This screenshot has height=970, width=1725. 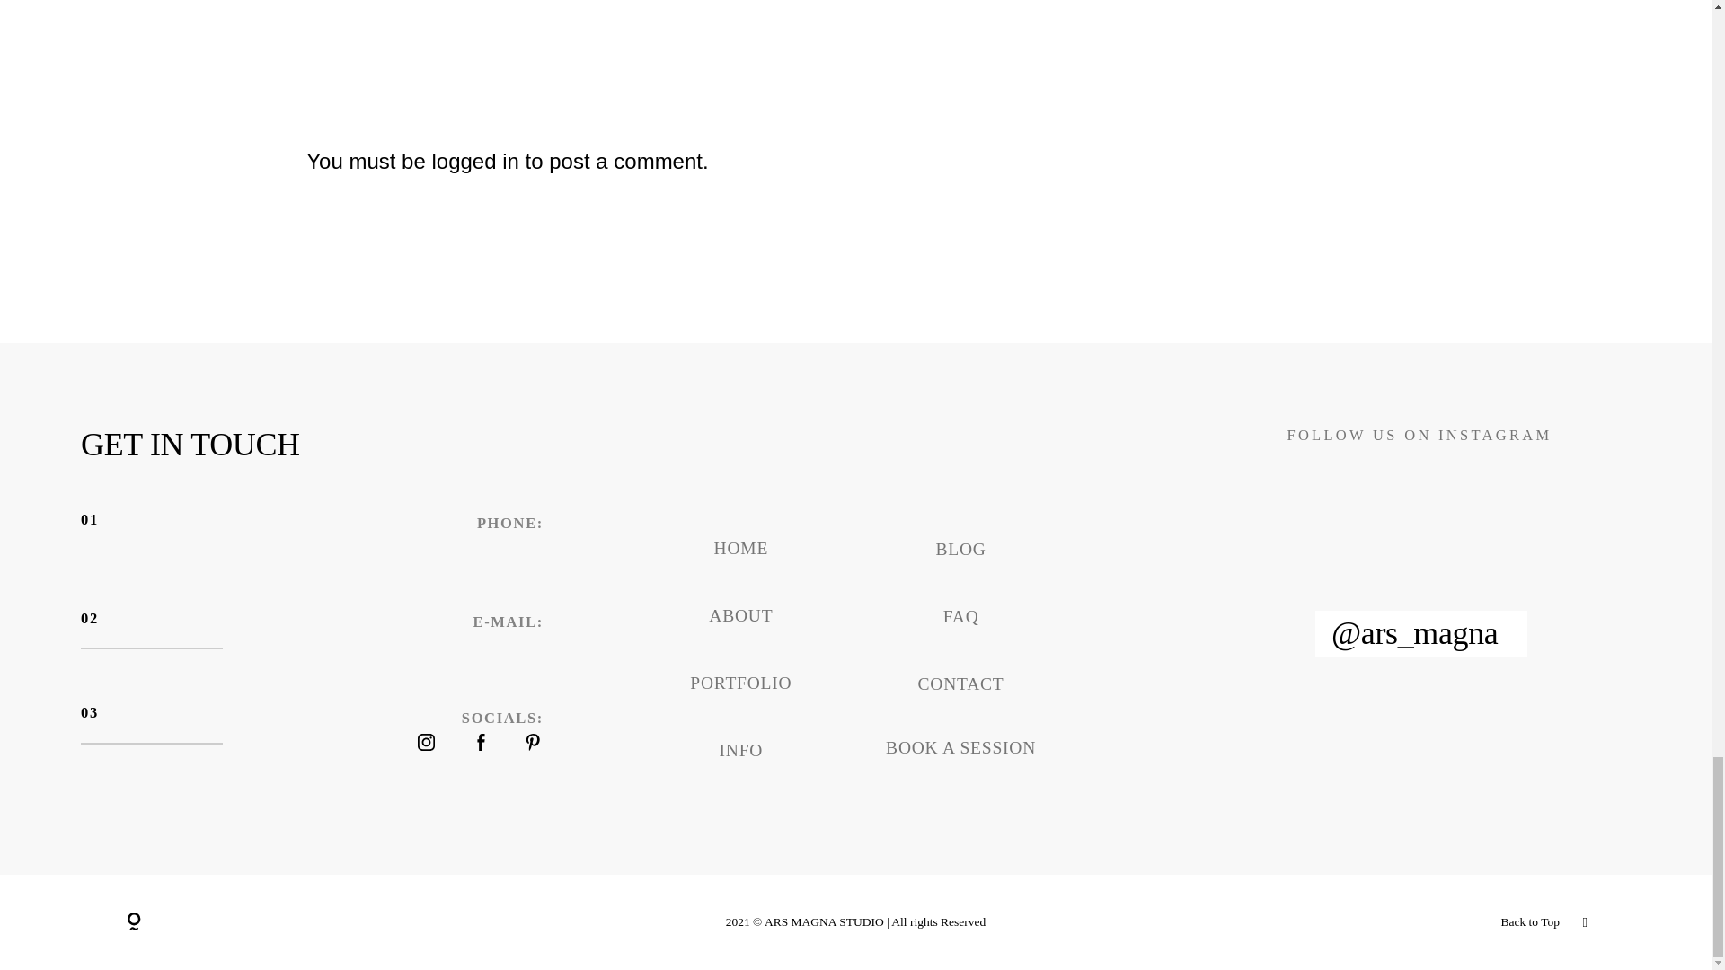 What do you see at coordinates (133, 921) in the screenshot?
I see `Sorry, your browser does not support inline SVG.` at bounding box center [133, 921].